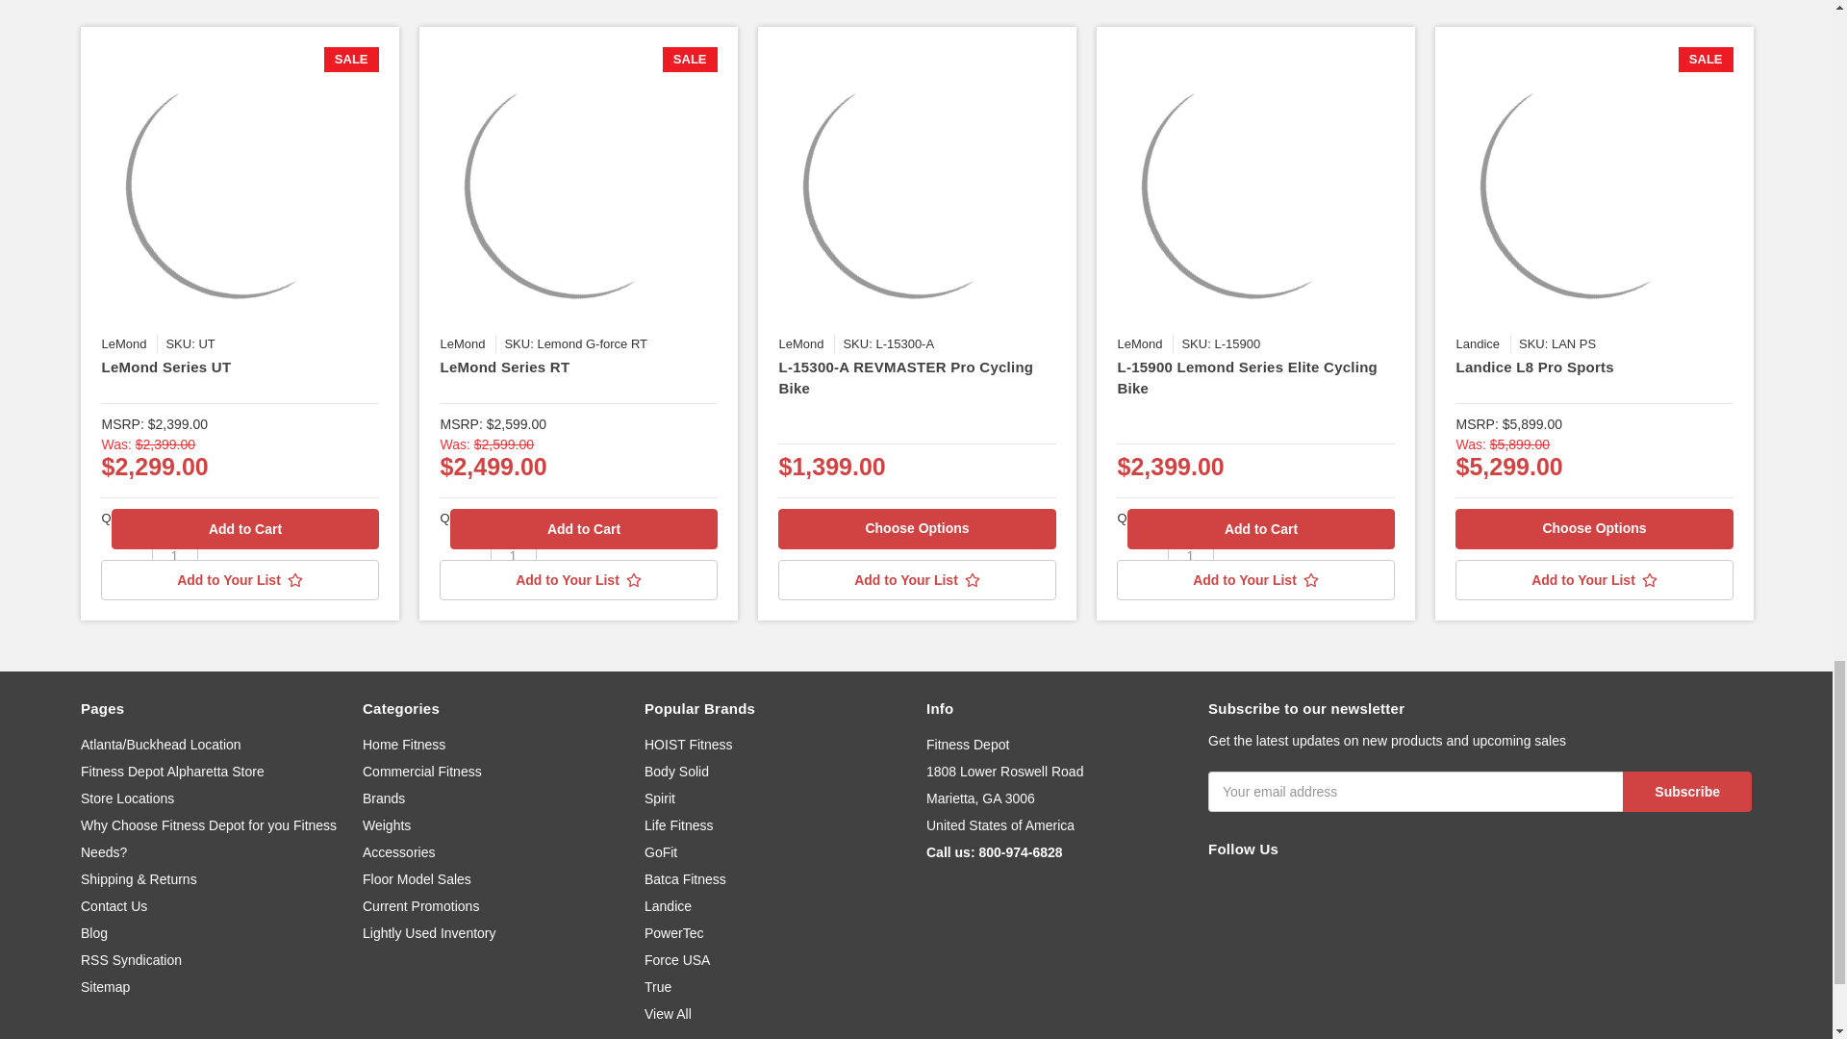 This screenshot has width=1847, height=1039. What do you see at coordinates (577, 580) in the screenshot?
I see `Add to Your List` at bounding box center [577, 580].